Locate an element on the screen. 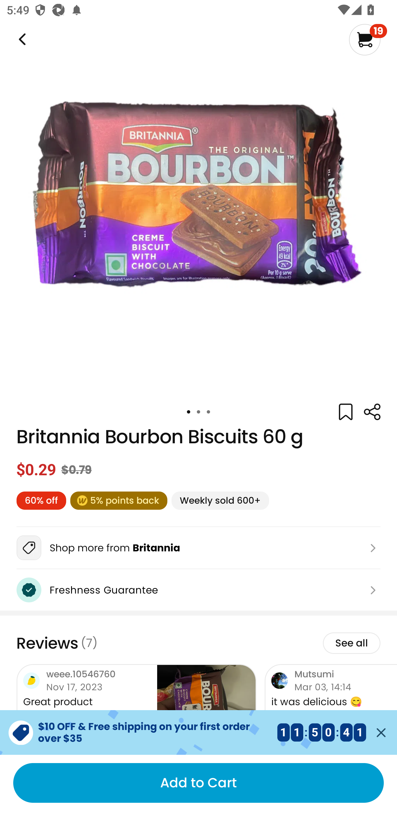 This screenshot has width=397, height=816. Freshness Guarantee is located at coordinates (198, 590).